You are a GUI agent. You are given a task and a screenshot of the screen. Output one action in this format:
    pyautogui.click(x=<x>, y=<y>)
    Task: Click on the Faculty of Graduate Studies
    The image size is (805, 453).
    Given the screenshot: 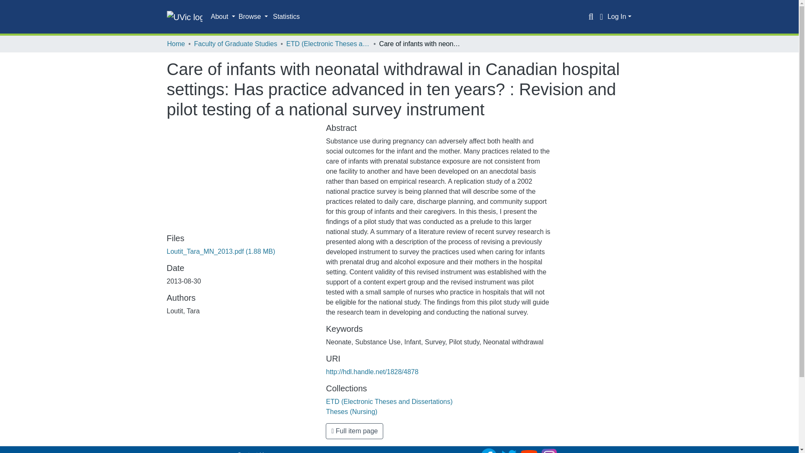 What is the action you would take?
    pyautogui.click(x=235, y=44)
    